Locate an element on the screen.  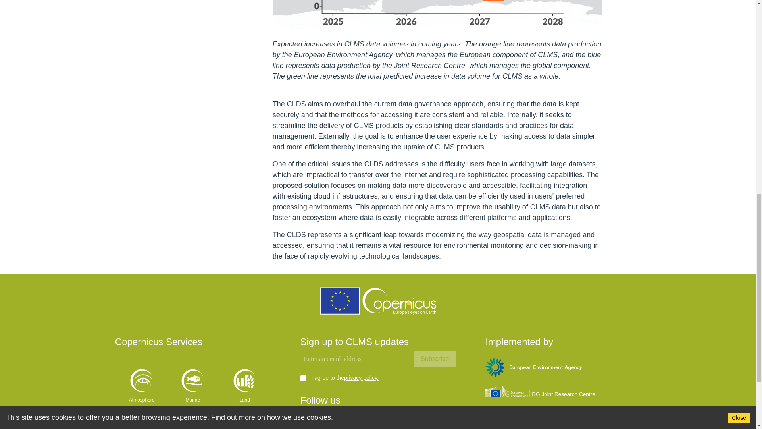
European Environment Agency is located at coordinates (533, 368).